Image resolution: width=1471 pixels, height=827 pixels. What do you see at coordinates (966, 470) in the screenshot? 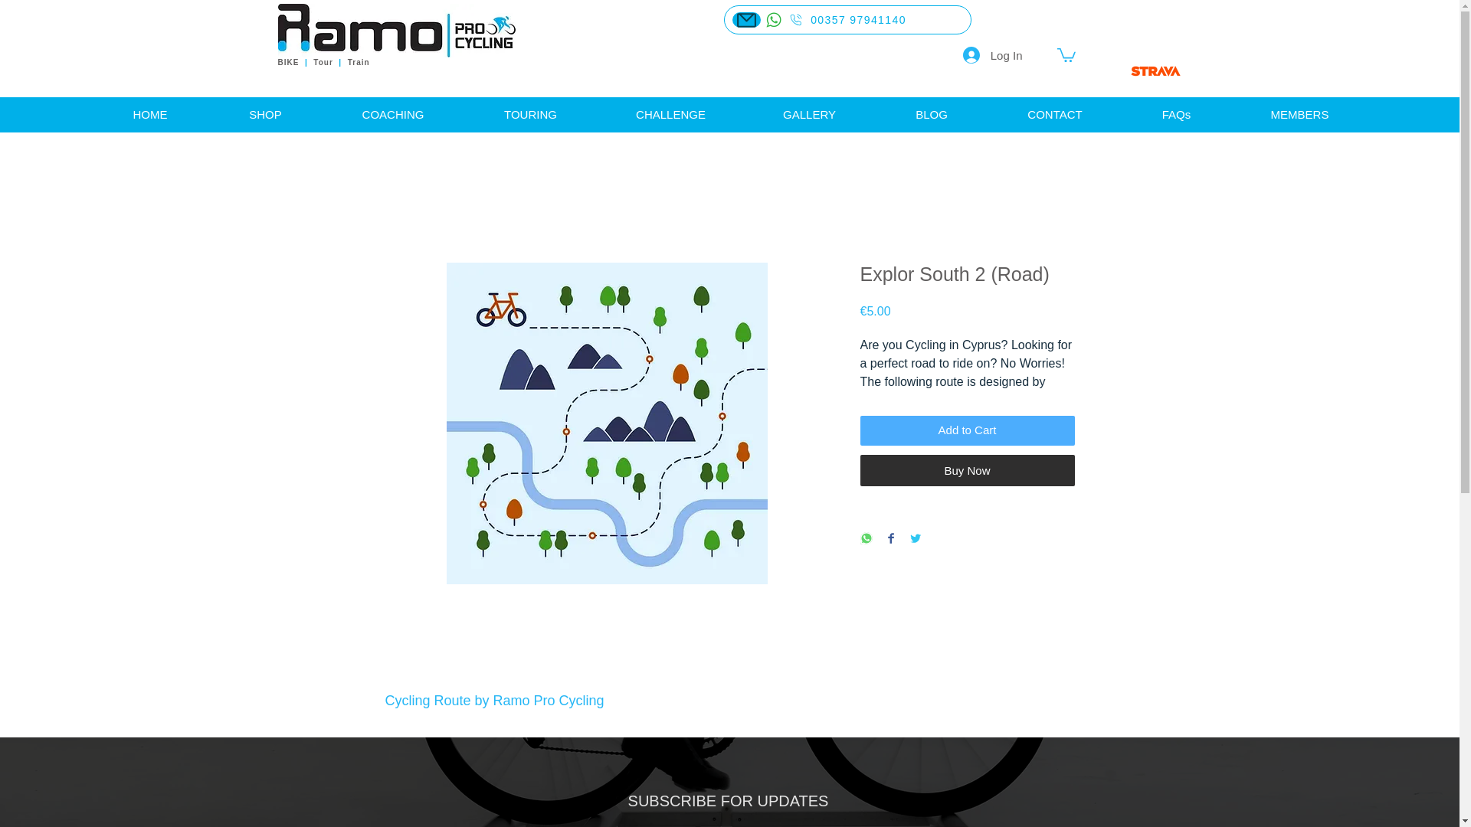
I see `Buy Now` at bounding box center [966, 470].